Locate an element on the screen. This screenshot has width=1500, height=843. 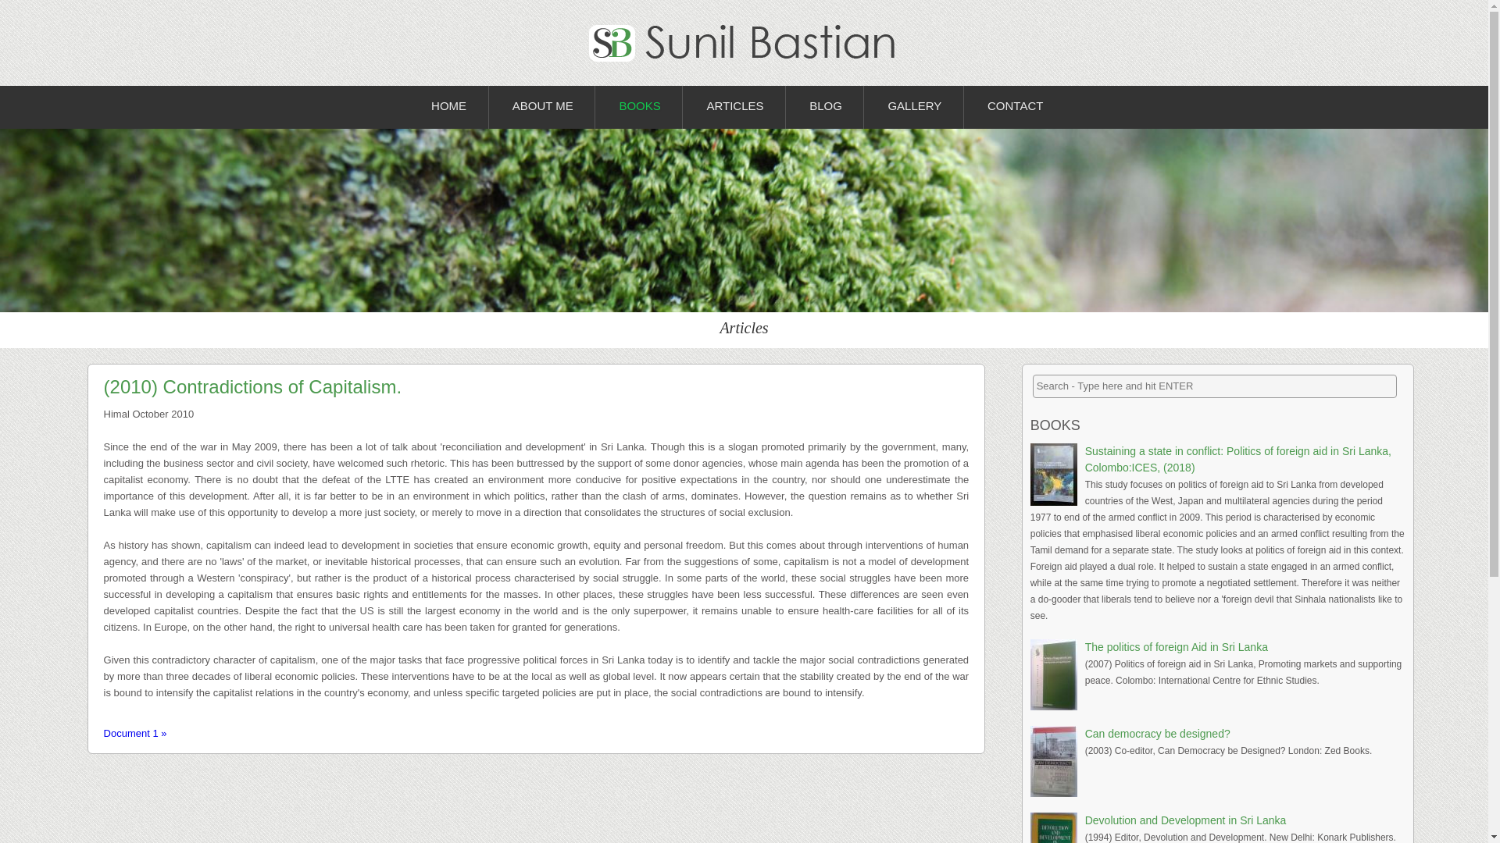
BLOG is located at coordinates (825, 108).